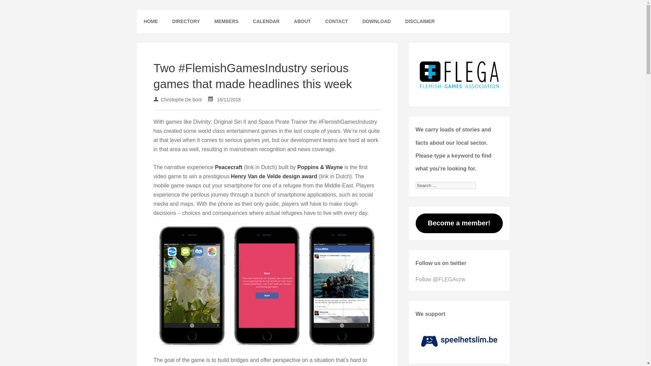  I want to click on DISCLAIMER, so click(420, 22).